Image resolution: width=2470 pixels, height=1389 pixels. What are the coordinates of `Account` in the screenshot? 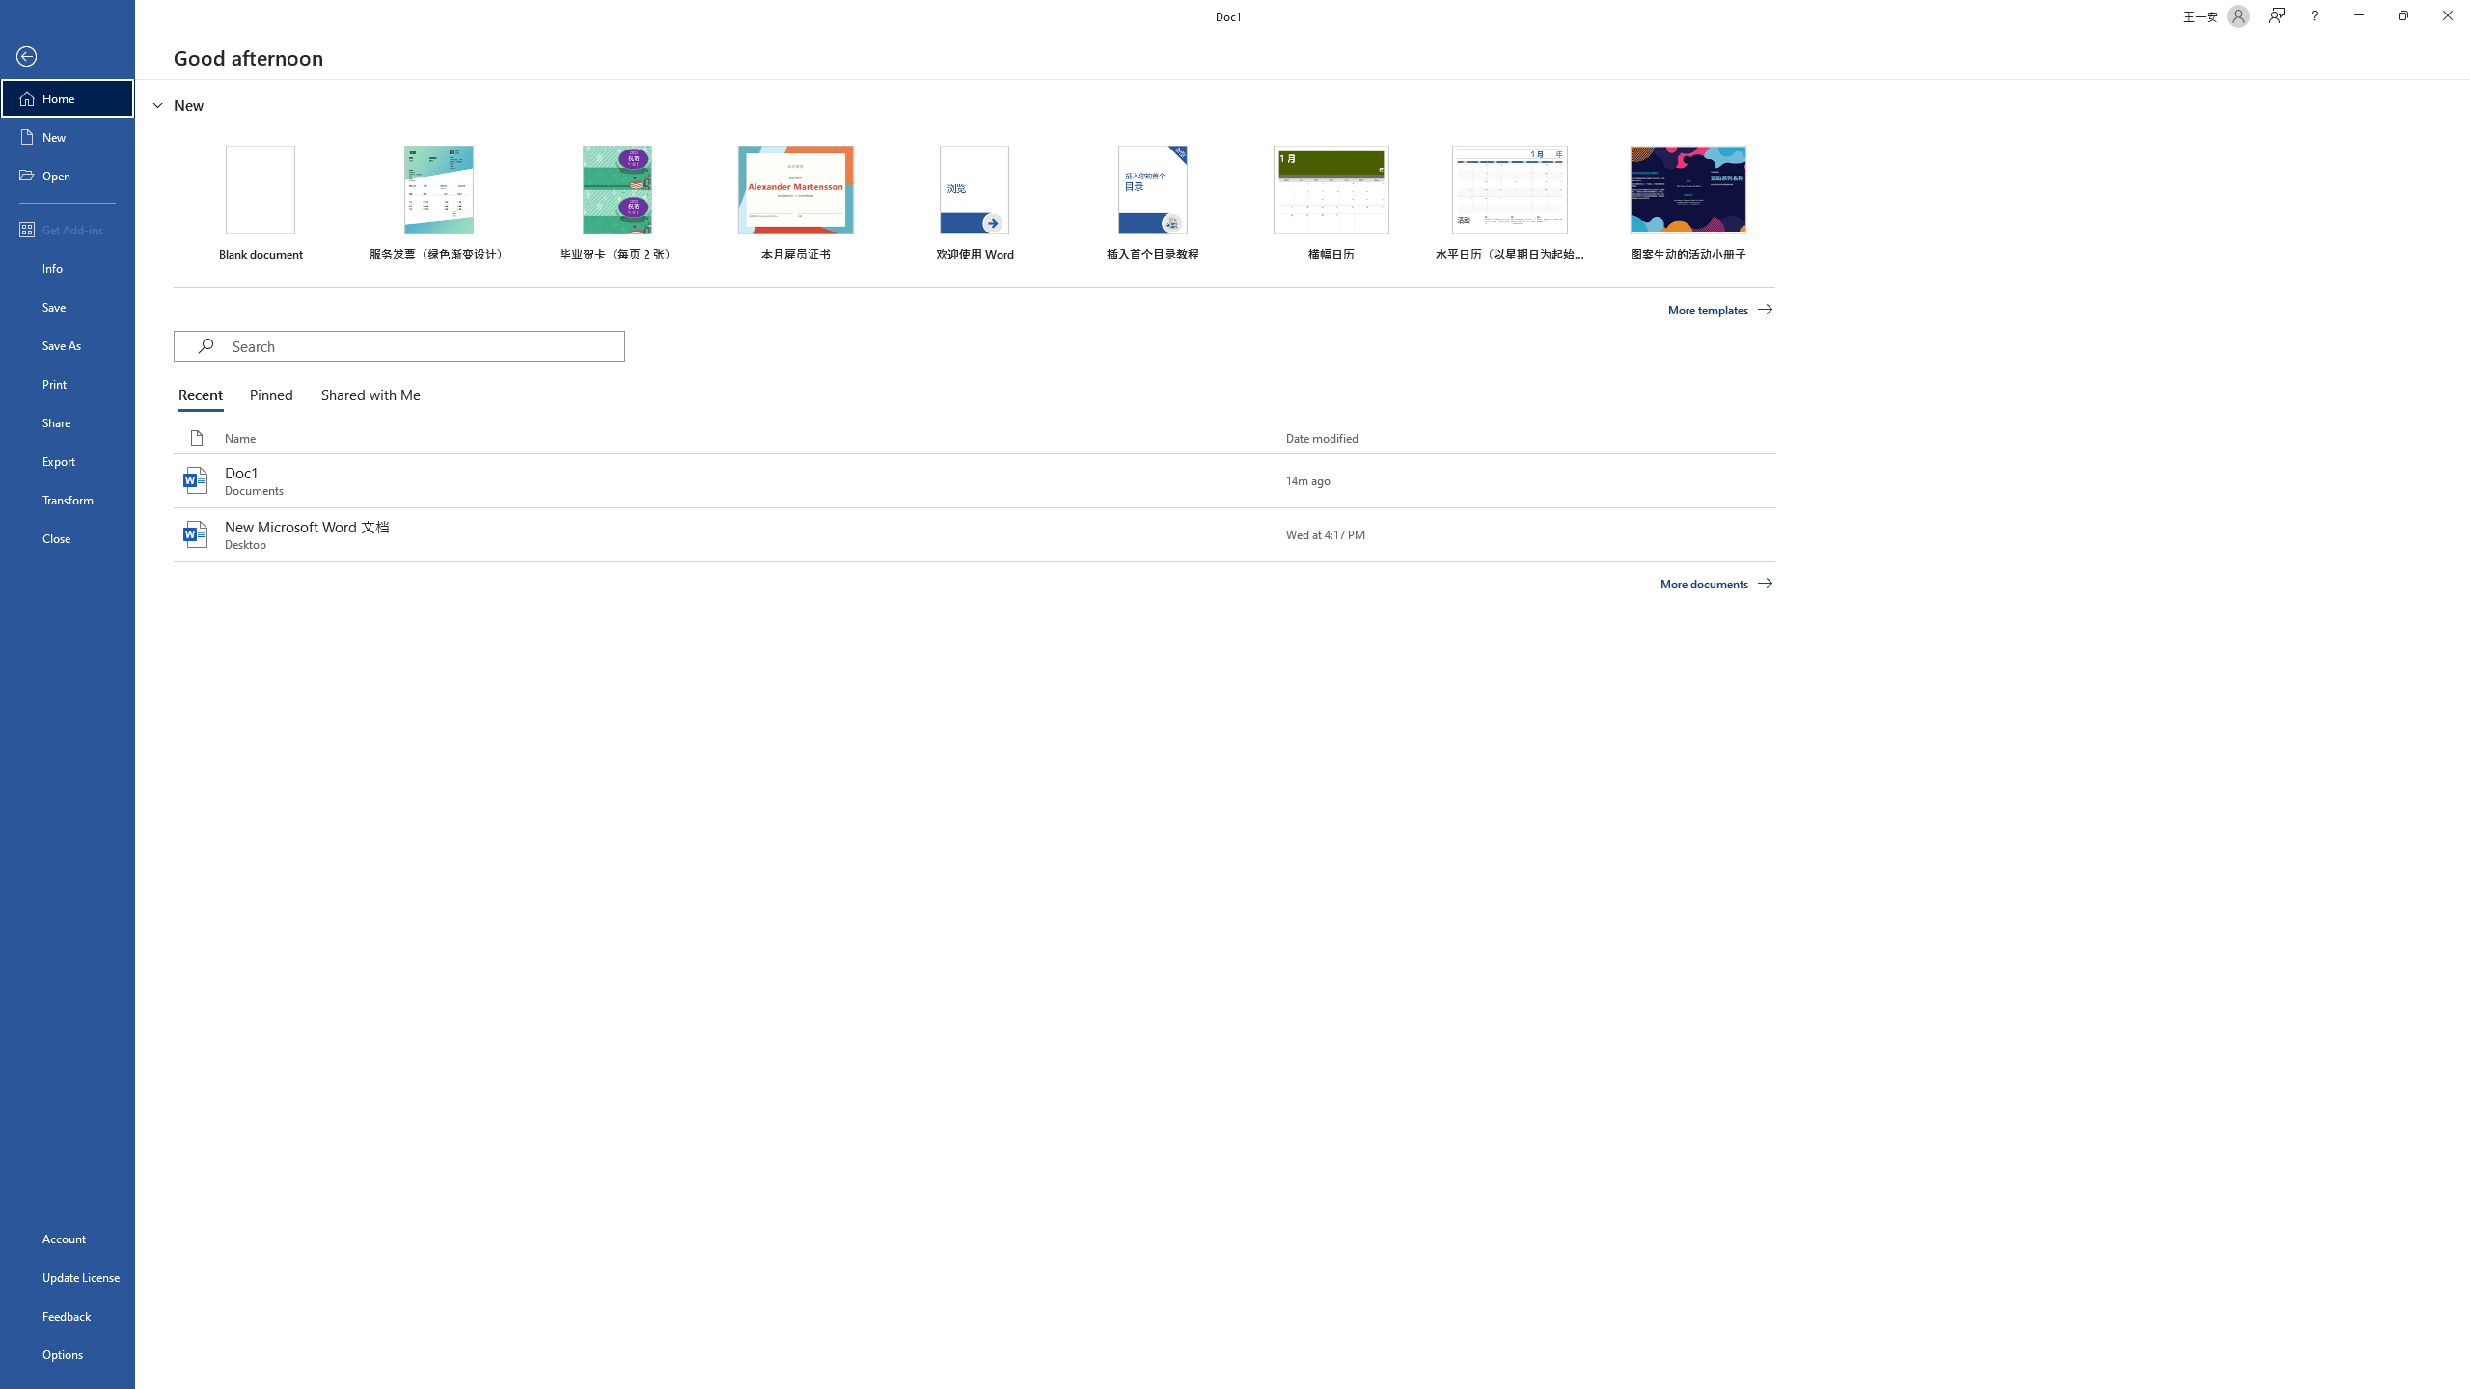 It's located at (68, 1239).